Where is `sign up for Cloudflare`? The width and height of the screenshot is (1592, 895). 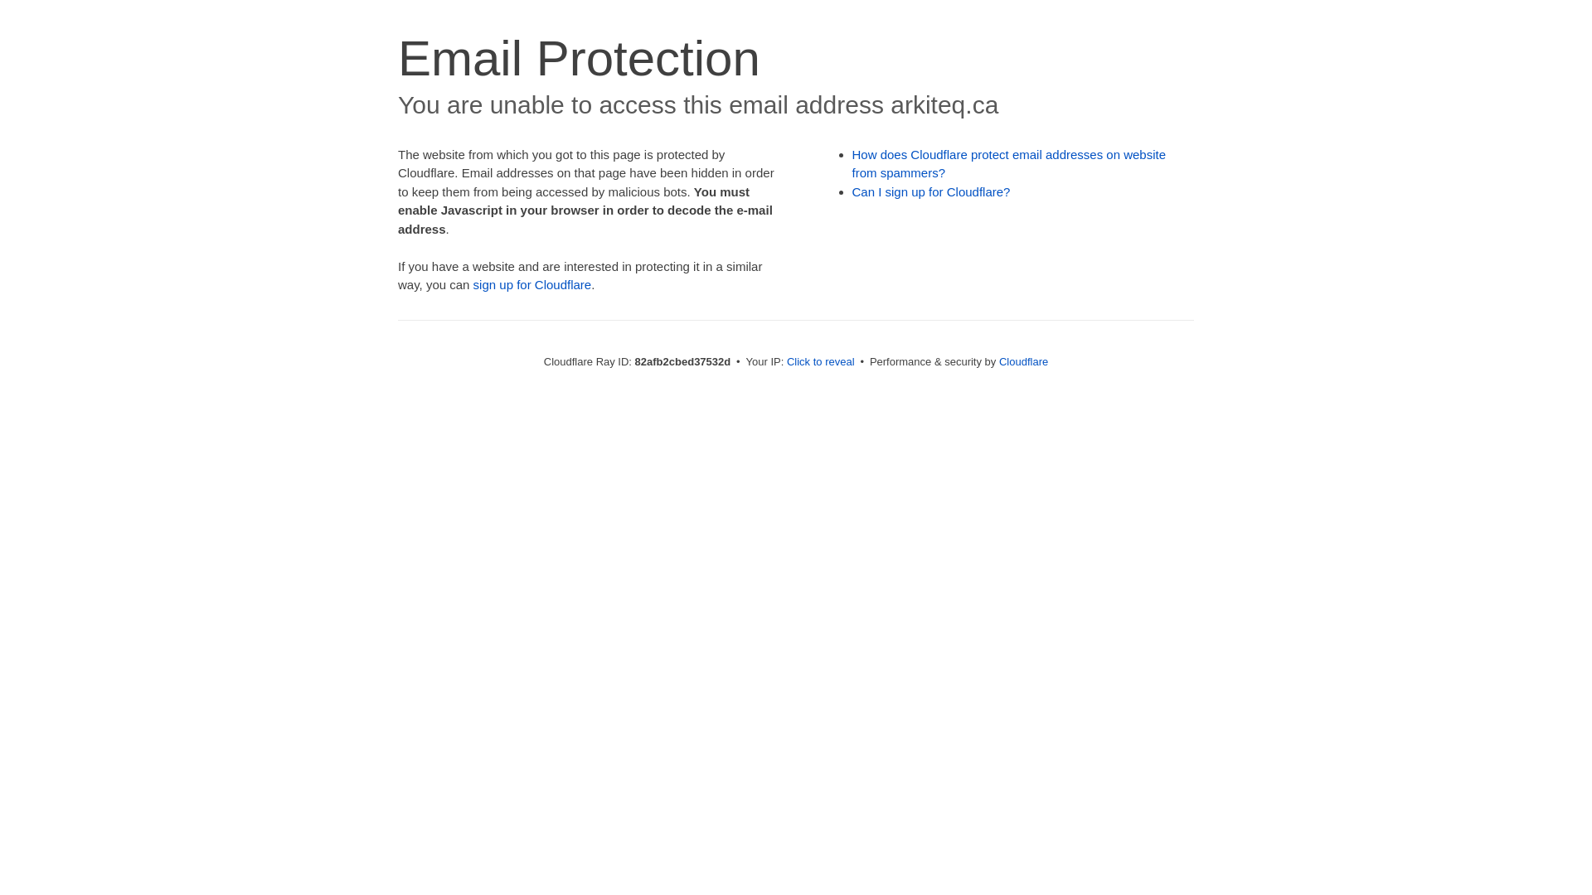
sign up for Cloudflare is located at coordinates (532, 285).